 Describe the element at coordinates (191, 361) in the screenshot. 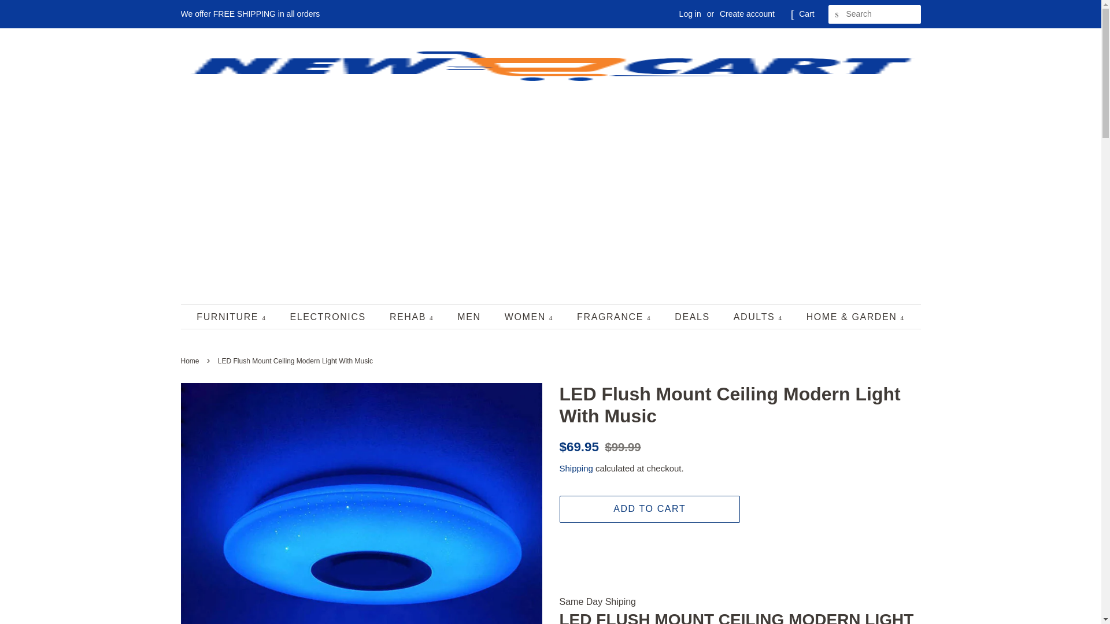

I see `Back to the frontpage` at that location.